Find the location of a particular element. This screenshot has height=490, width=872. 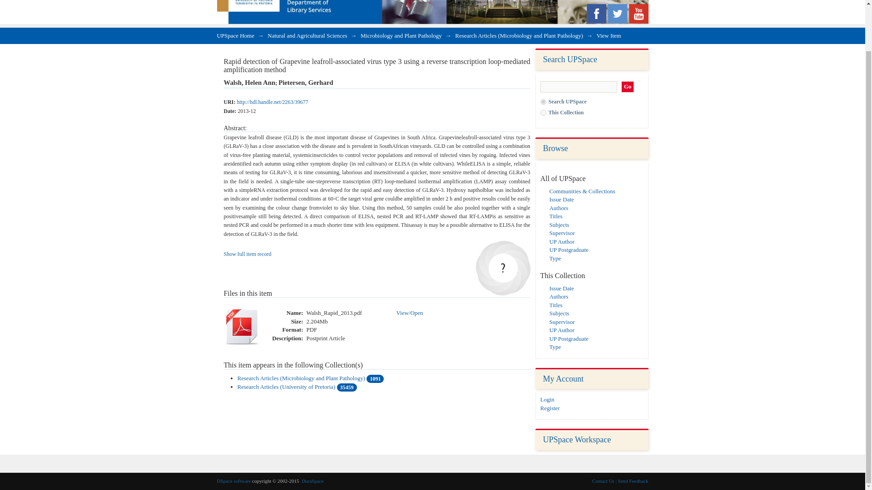

UP Postgraduate is located at coordinates (569, 250).